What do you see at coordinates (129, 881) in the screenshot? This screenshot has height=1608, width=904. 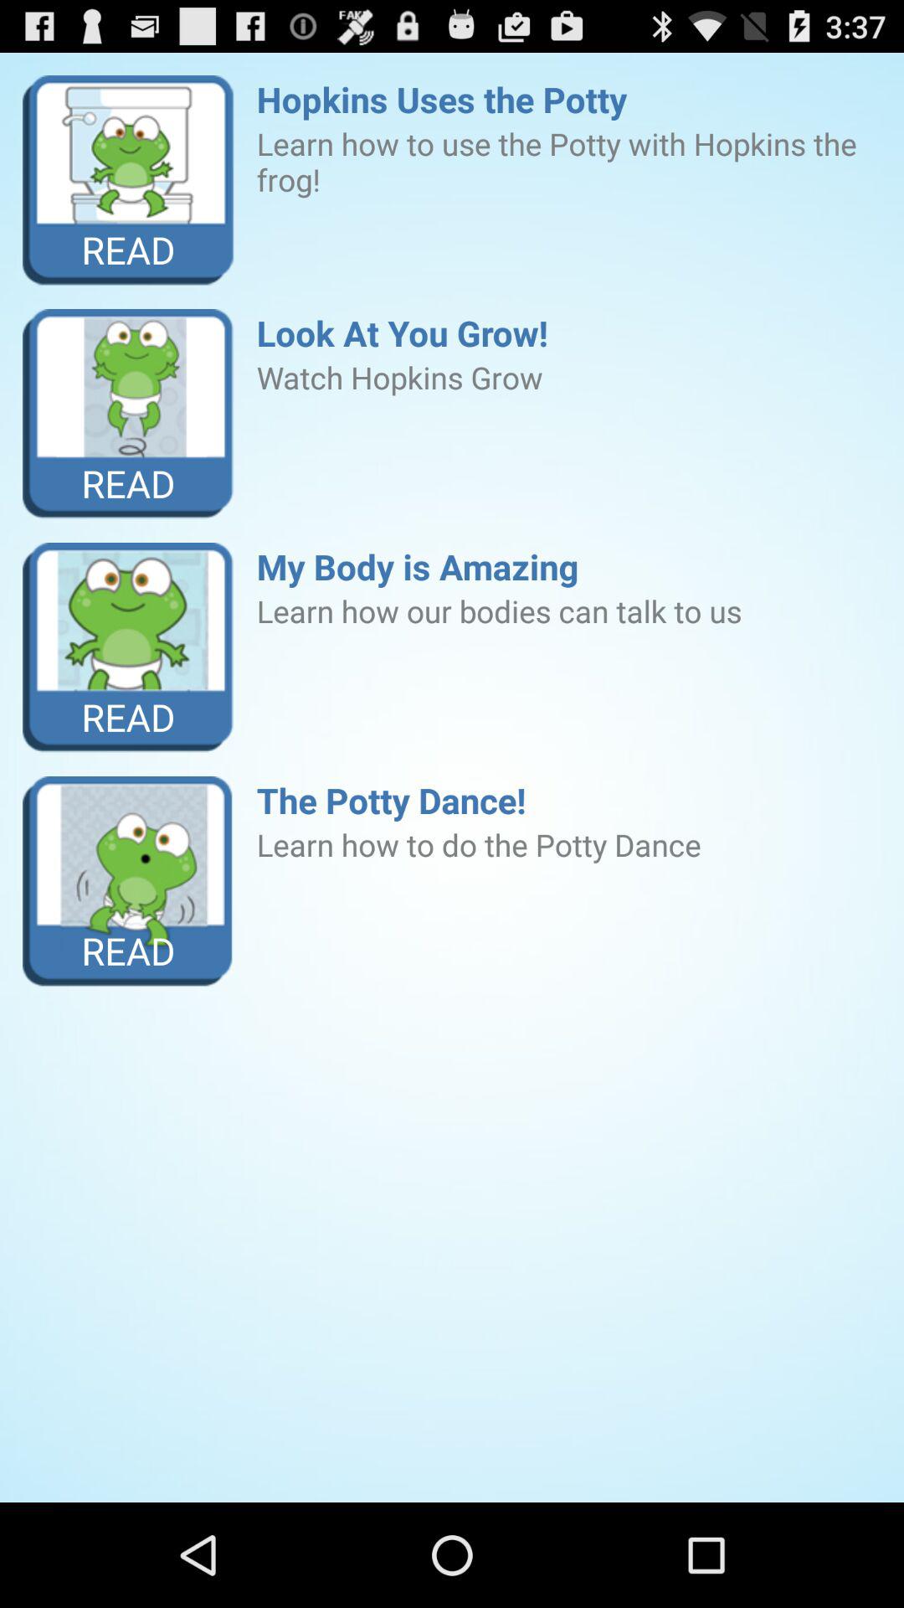 I see `press the item next to the the potty dance! item` at bounding box center [129, 881].